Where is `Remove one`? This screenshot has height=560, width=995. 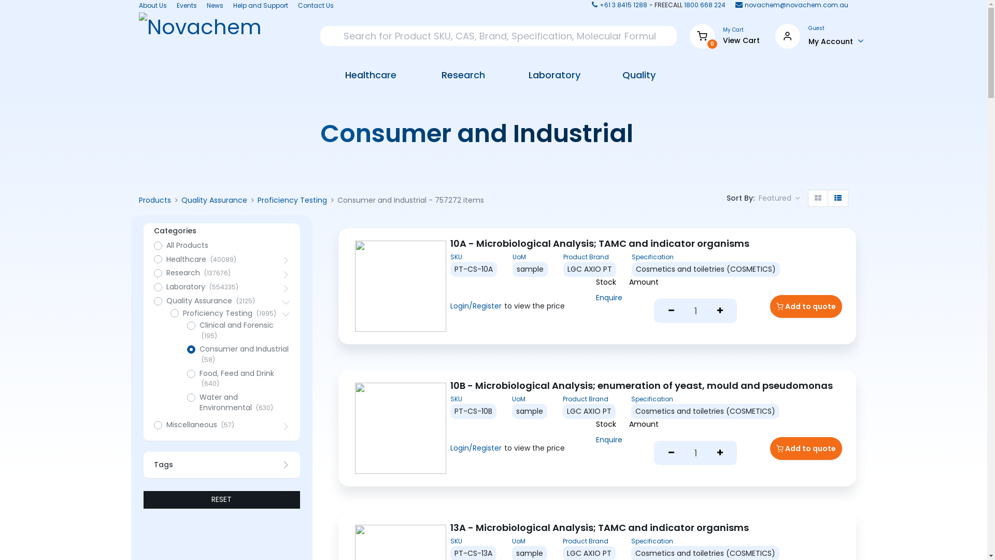
Remove one is located at coordinates (671, 453).